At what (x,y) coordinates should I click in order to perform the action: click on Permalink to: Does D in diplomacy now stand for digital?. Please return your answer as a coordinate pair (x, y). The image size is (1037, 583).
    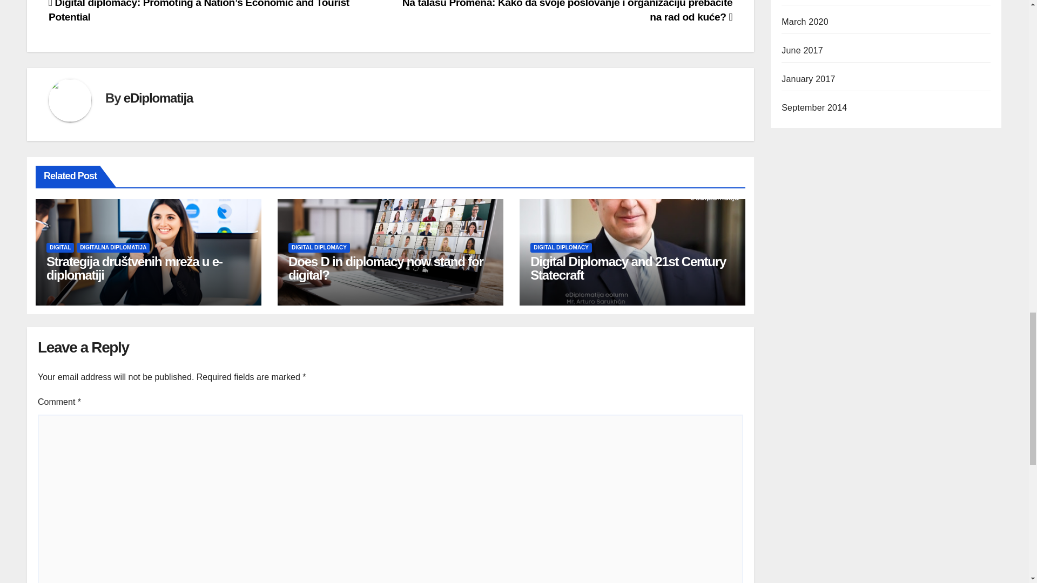
    Looking at the image, I should click on (386, 268).